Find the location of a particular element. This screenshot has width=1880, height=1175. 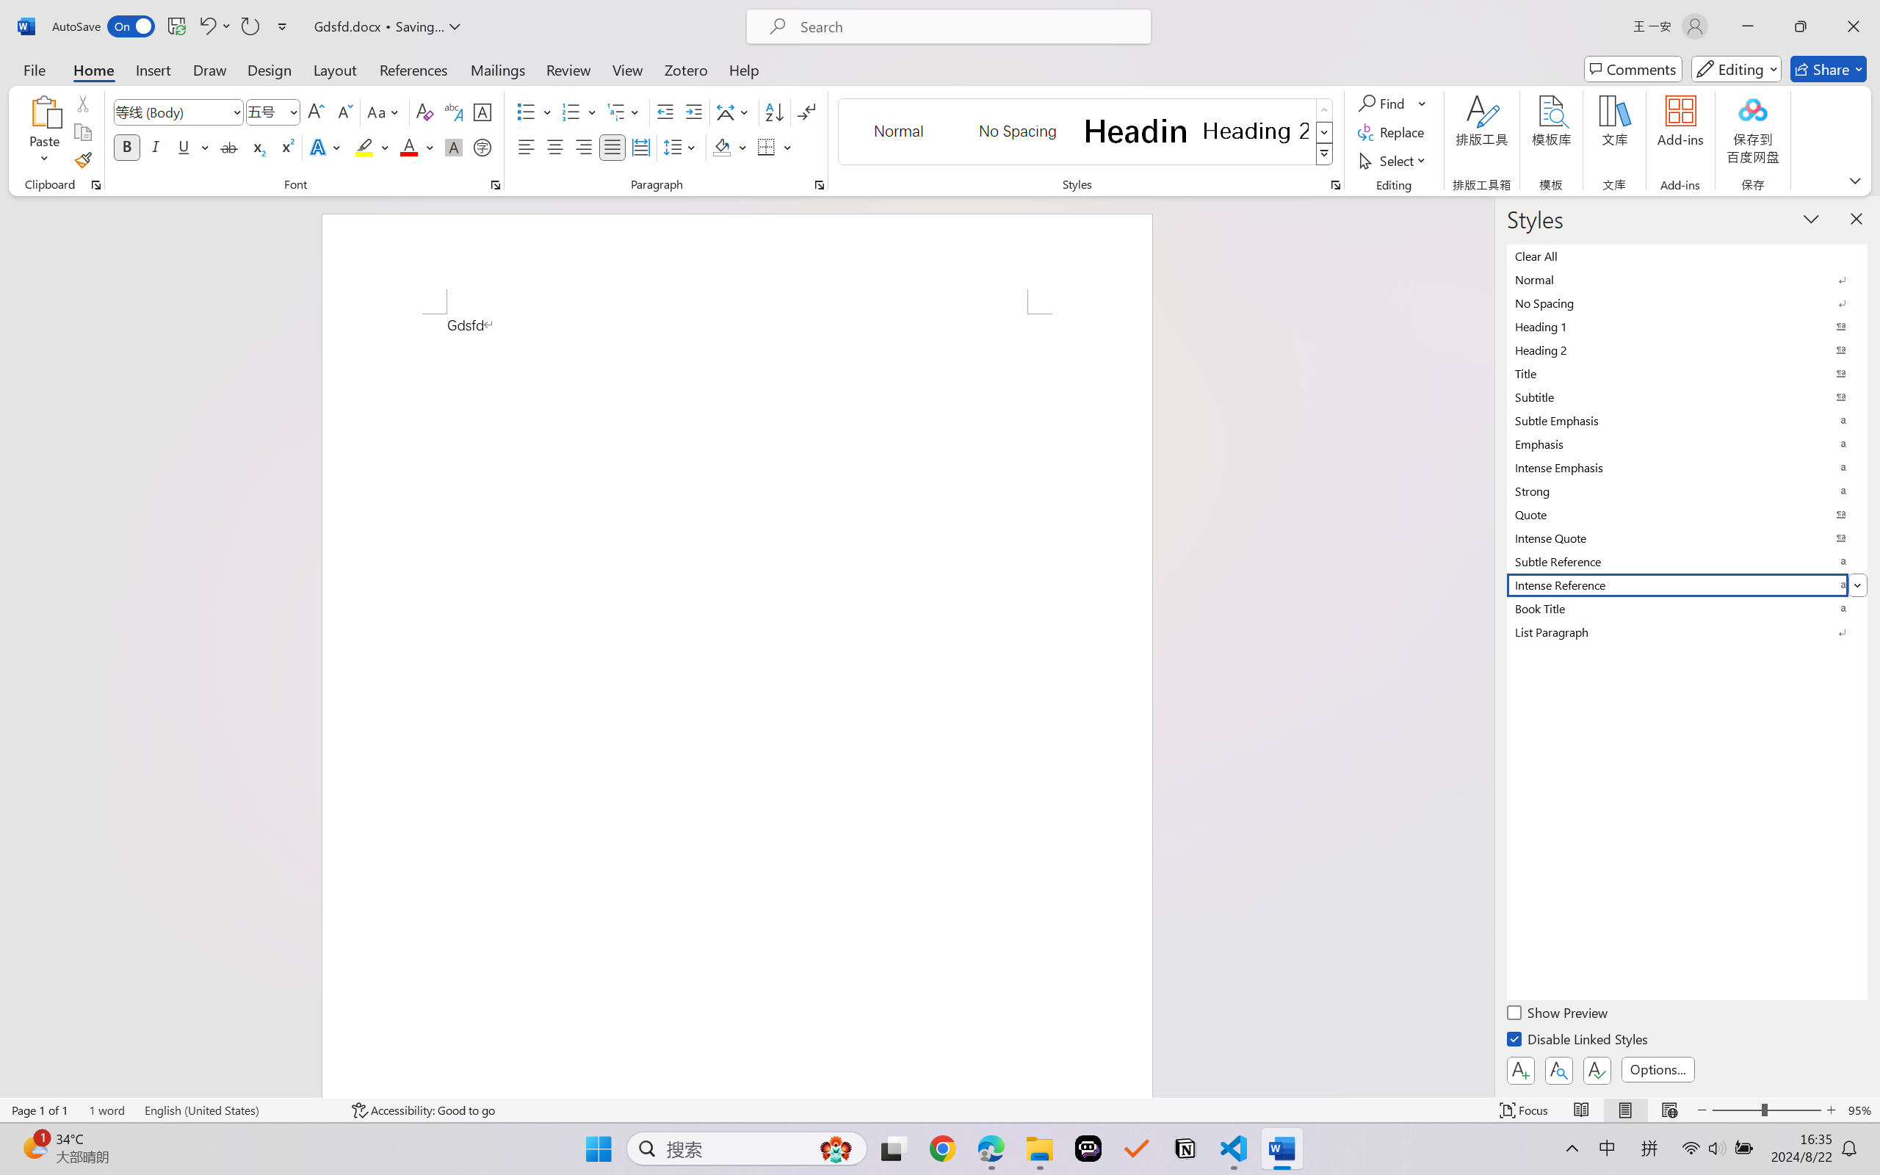

Book Title is located at coordinates (1688, 608).